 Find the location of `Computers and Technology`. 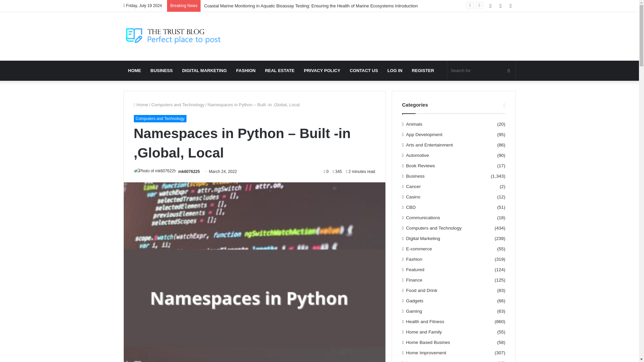

Computers and Technology is located at coordinates (178, 105).